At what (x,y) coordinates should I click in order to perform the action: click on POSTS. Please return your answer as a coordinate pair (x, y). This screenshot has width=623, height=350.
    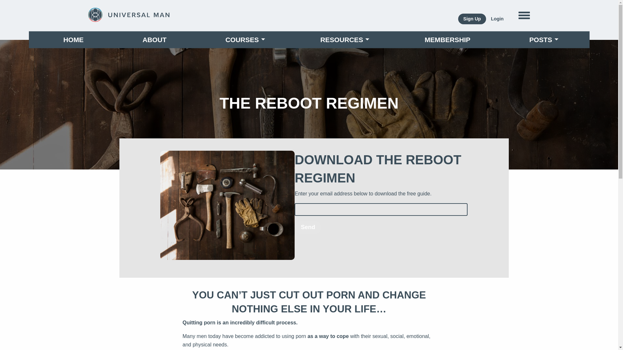
    Looking at the image, I should click on (542, 40).